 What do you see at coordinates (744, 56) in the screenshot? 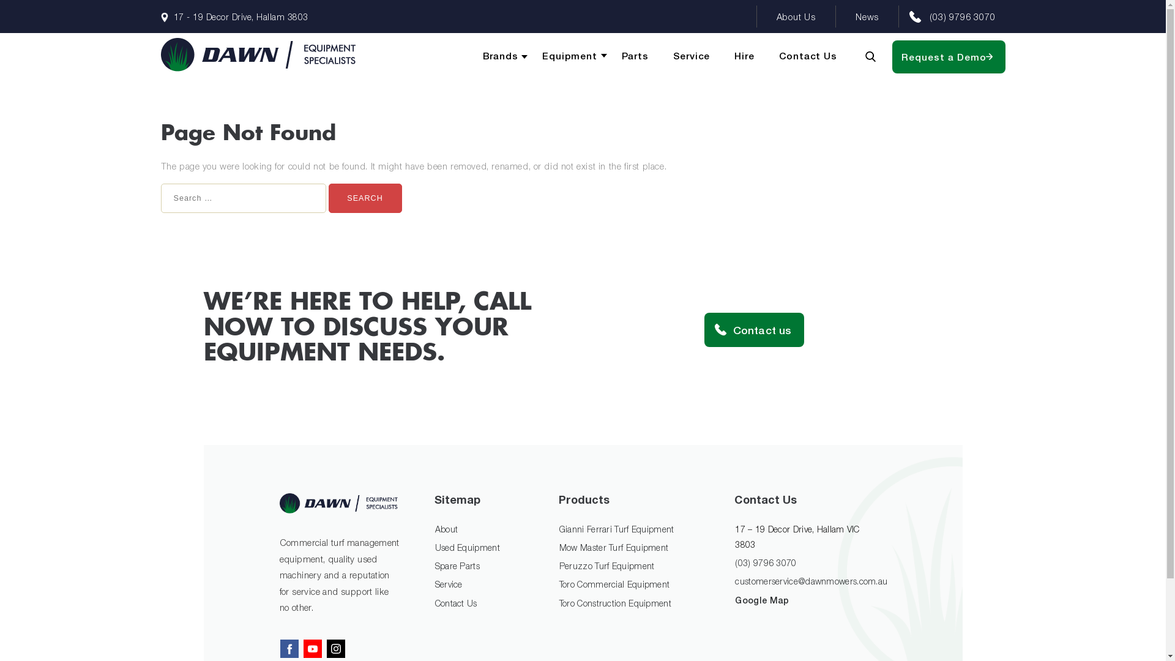
I see `Hire` at bounding box center [744, 56].